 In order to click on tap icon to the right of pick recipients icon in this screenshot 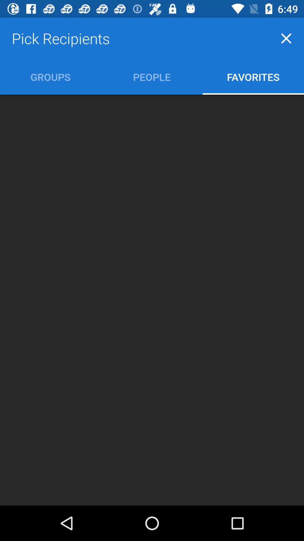, I will do `click(286, 38)`.